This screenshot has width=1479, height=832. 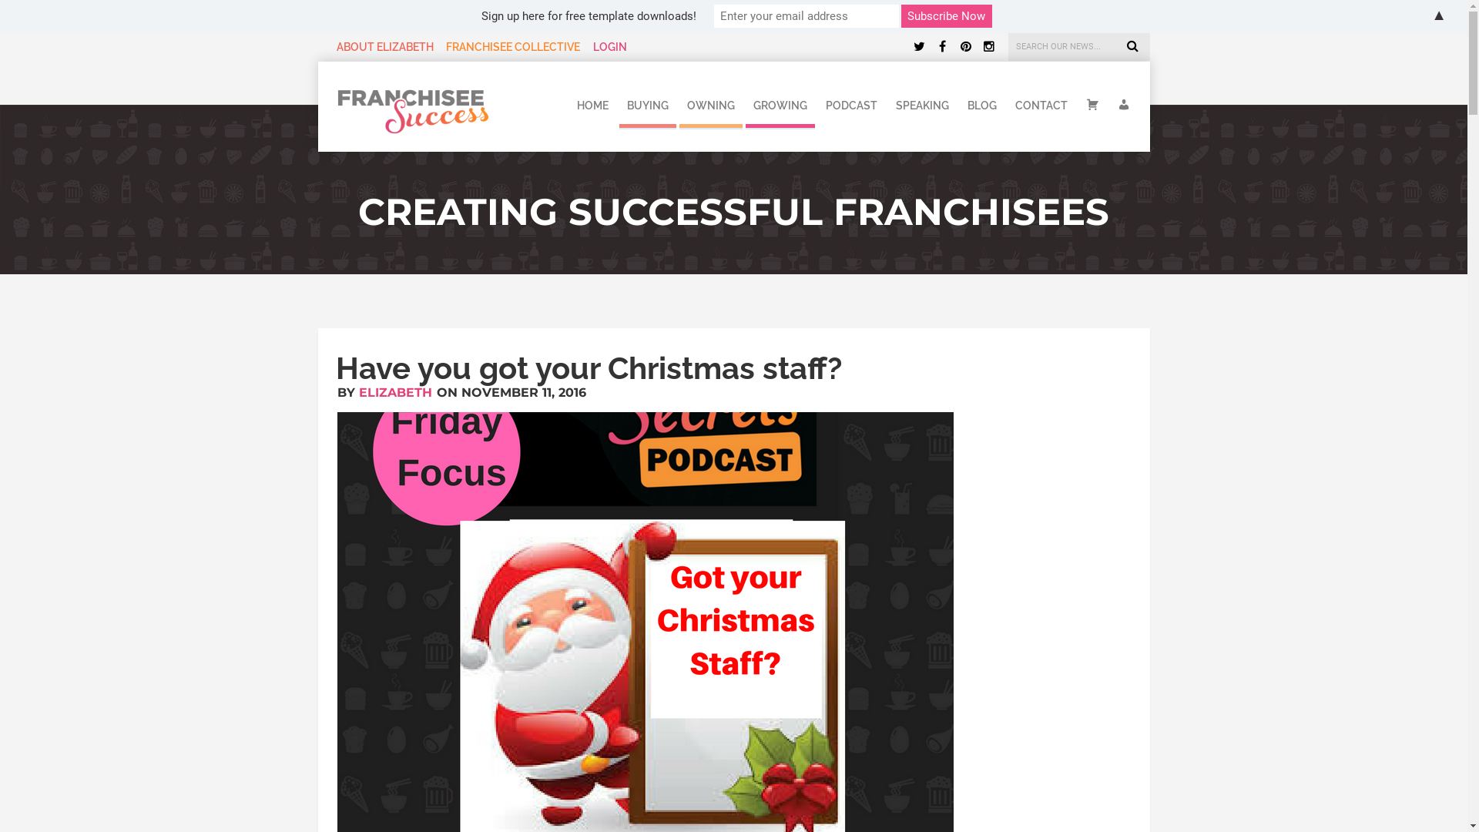 I want to click on GROWING, so click(x=780, y=102).